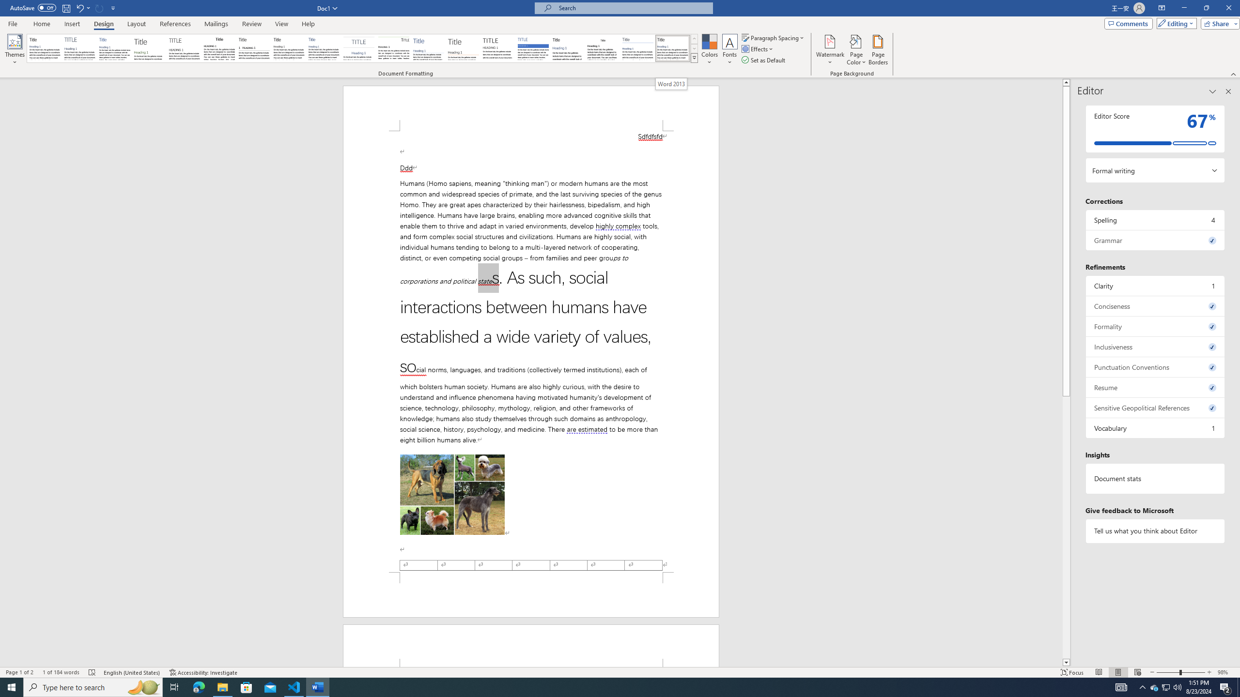 The height and width of the screenshot is (697, 1240). What do you see at coordinates (150, 48) in the screenshot?
I see `Basic (Stylish)` at bounding box center [150, 48].